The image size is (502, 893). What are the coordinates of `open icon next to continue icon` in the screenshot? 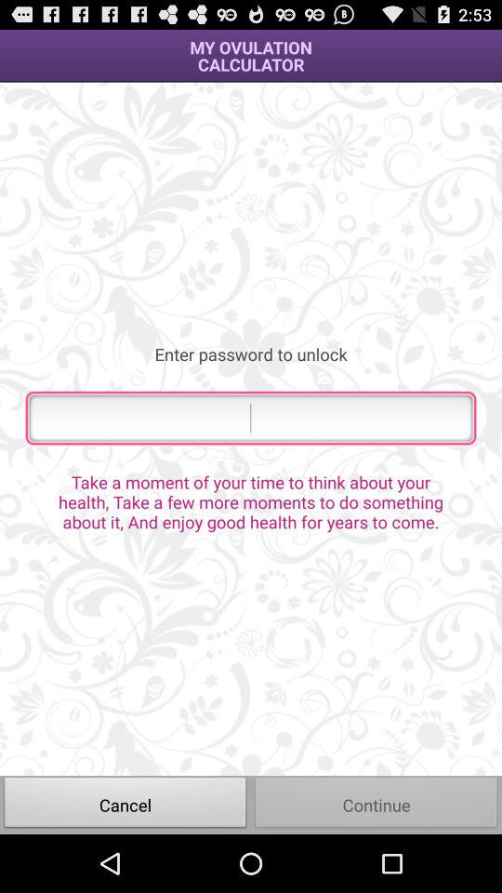 It's located at (125, 804).